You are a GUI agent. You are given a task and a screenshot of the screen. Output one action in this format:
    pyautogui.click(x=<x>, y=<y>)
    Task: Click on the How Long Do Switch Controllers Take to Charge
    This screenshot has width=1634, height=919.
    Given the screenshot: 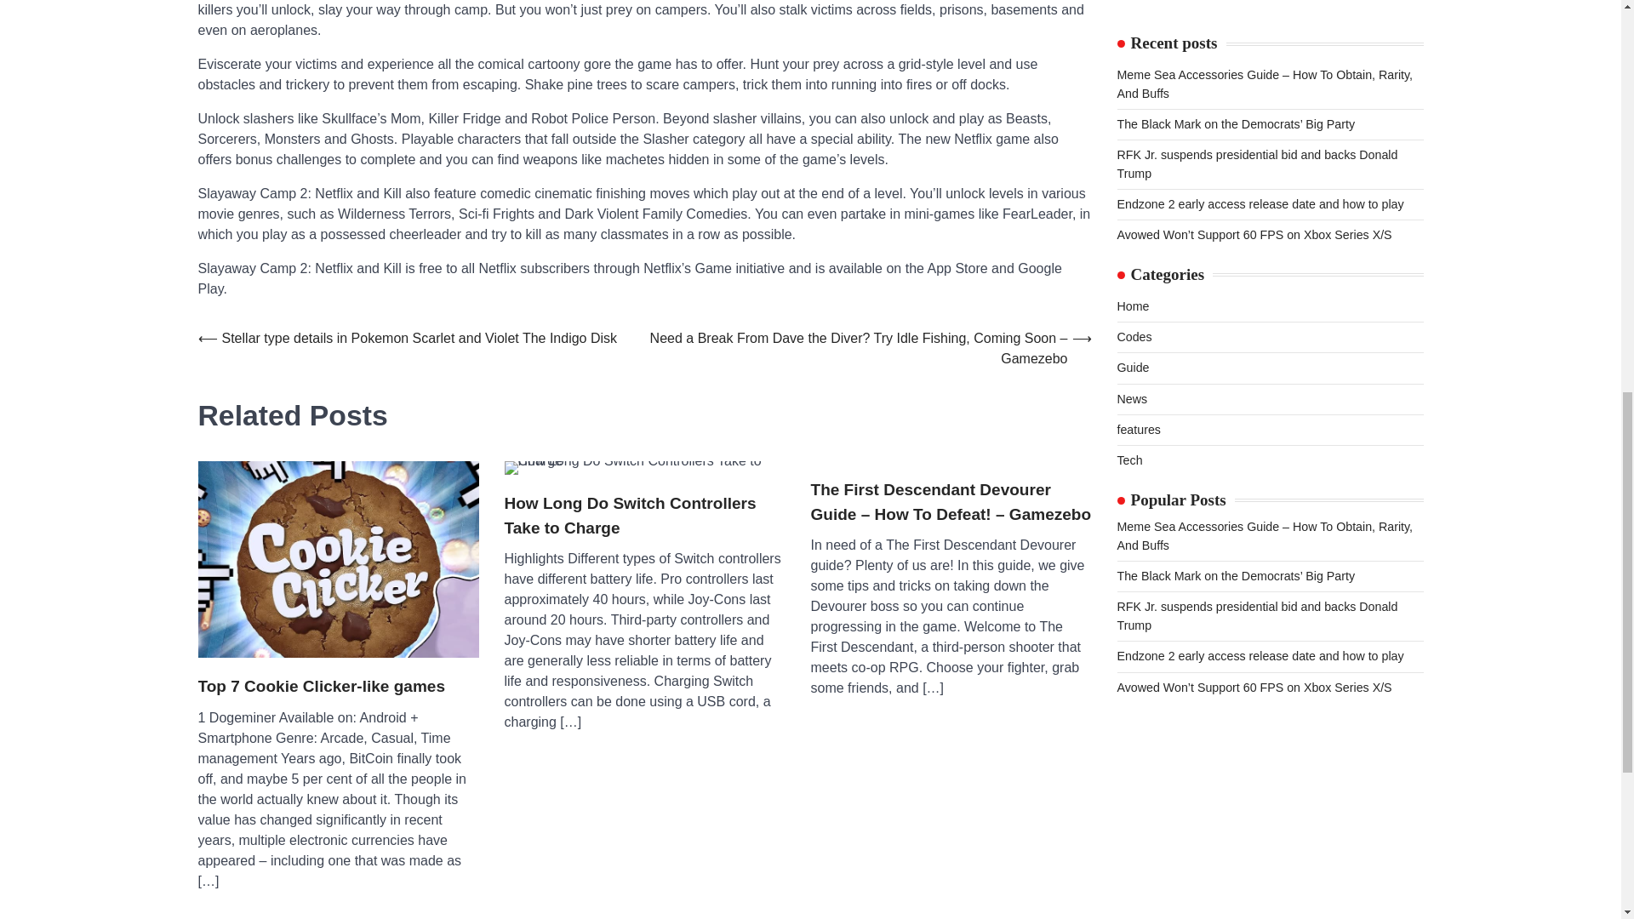 What is the action you would take?
    pyautogui.click(x=643, y=516)
    